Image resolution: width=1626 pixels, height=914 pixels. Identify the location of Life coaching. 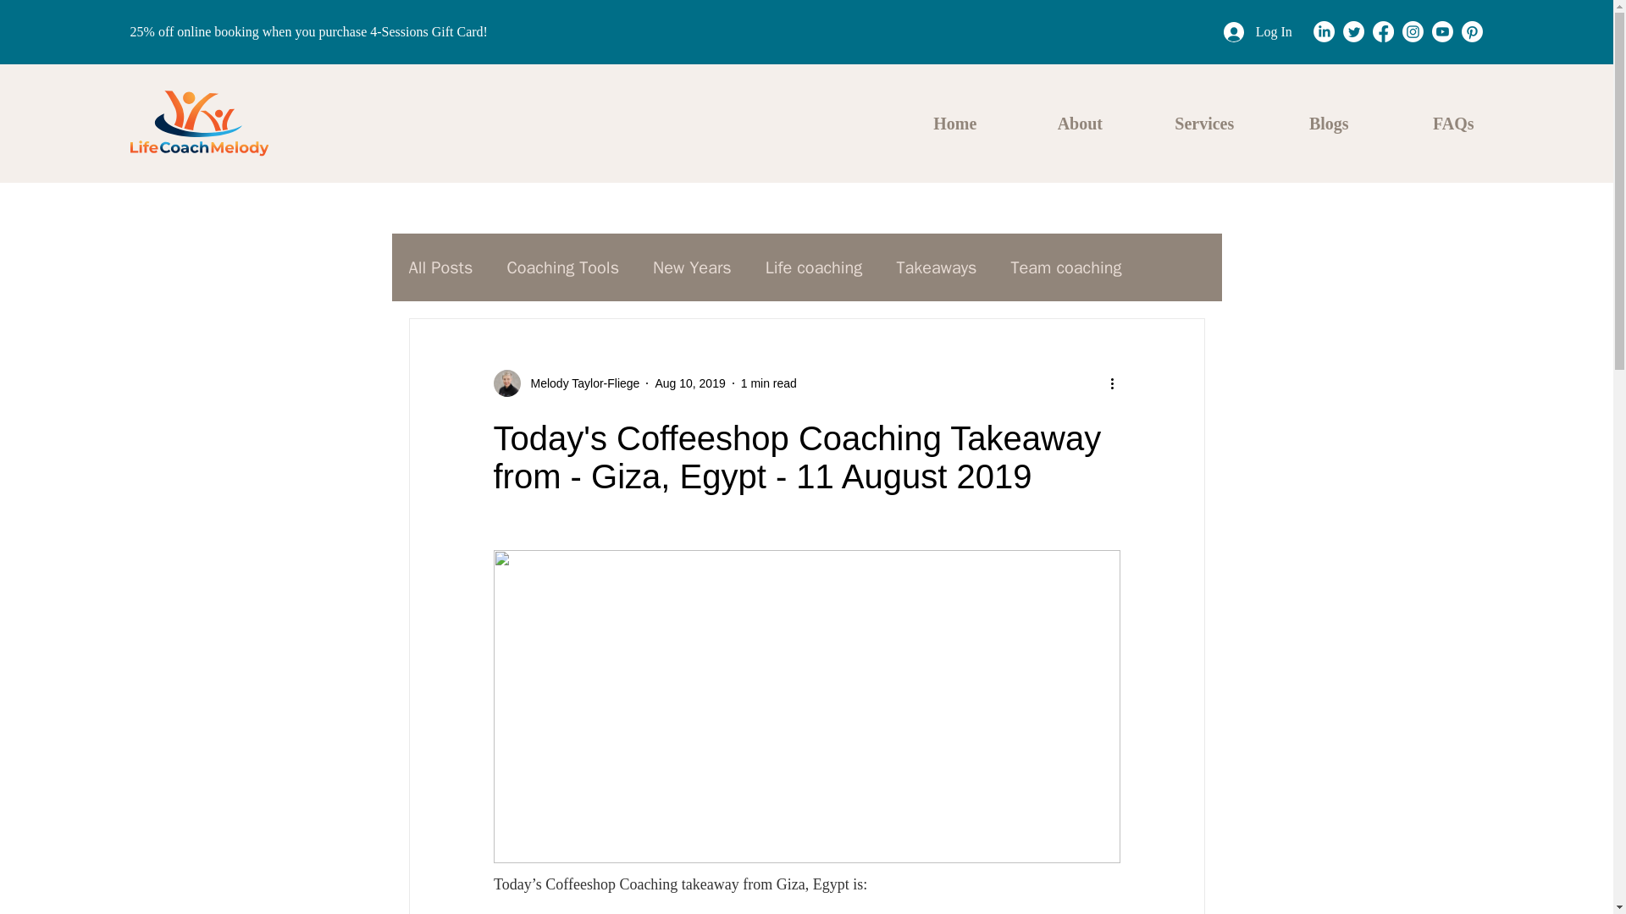
(815, 267).